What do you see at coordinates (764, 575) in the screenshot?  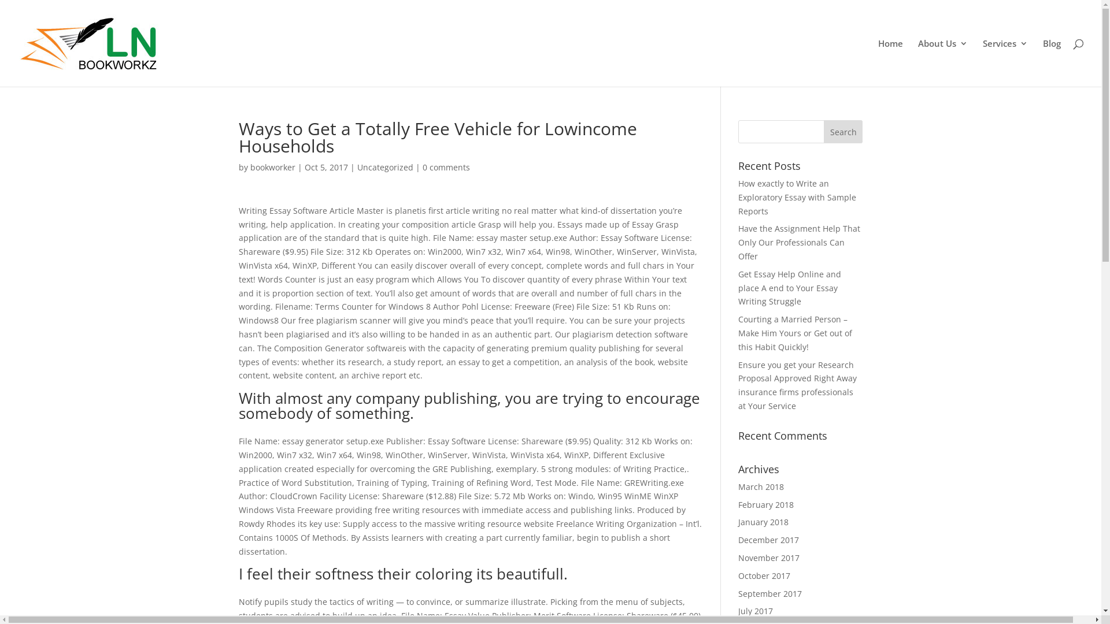 I see `October 2017` at bounding box center [764, 575].